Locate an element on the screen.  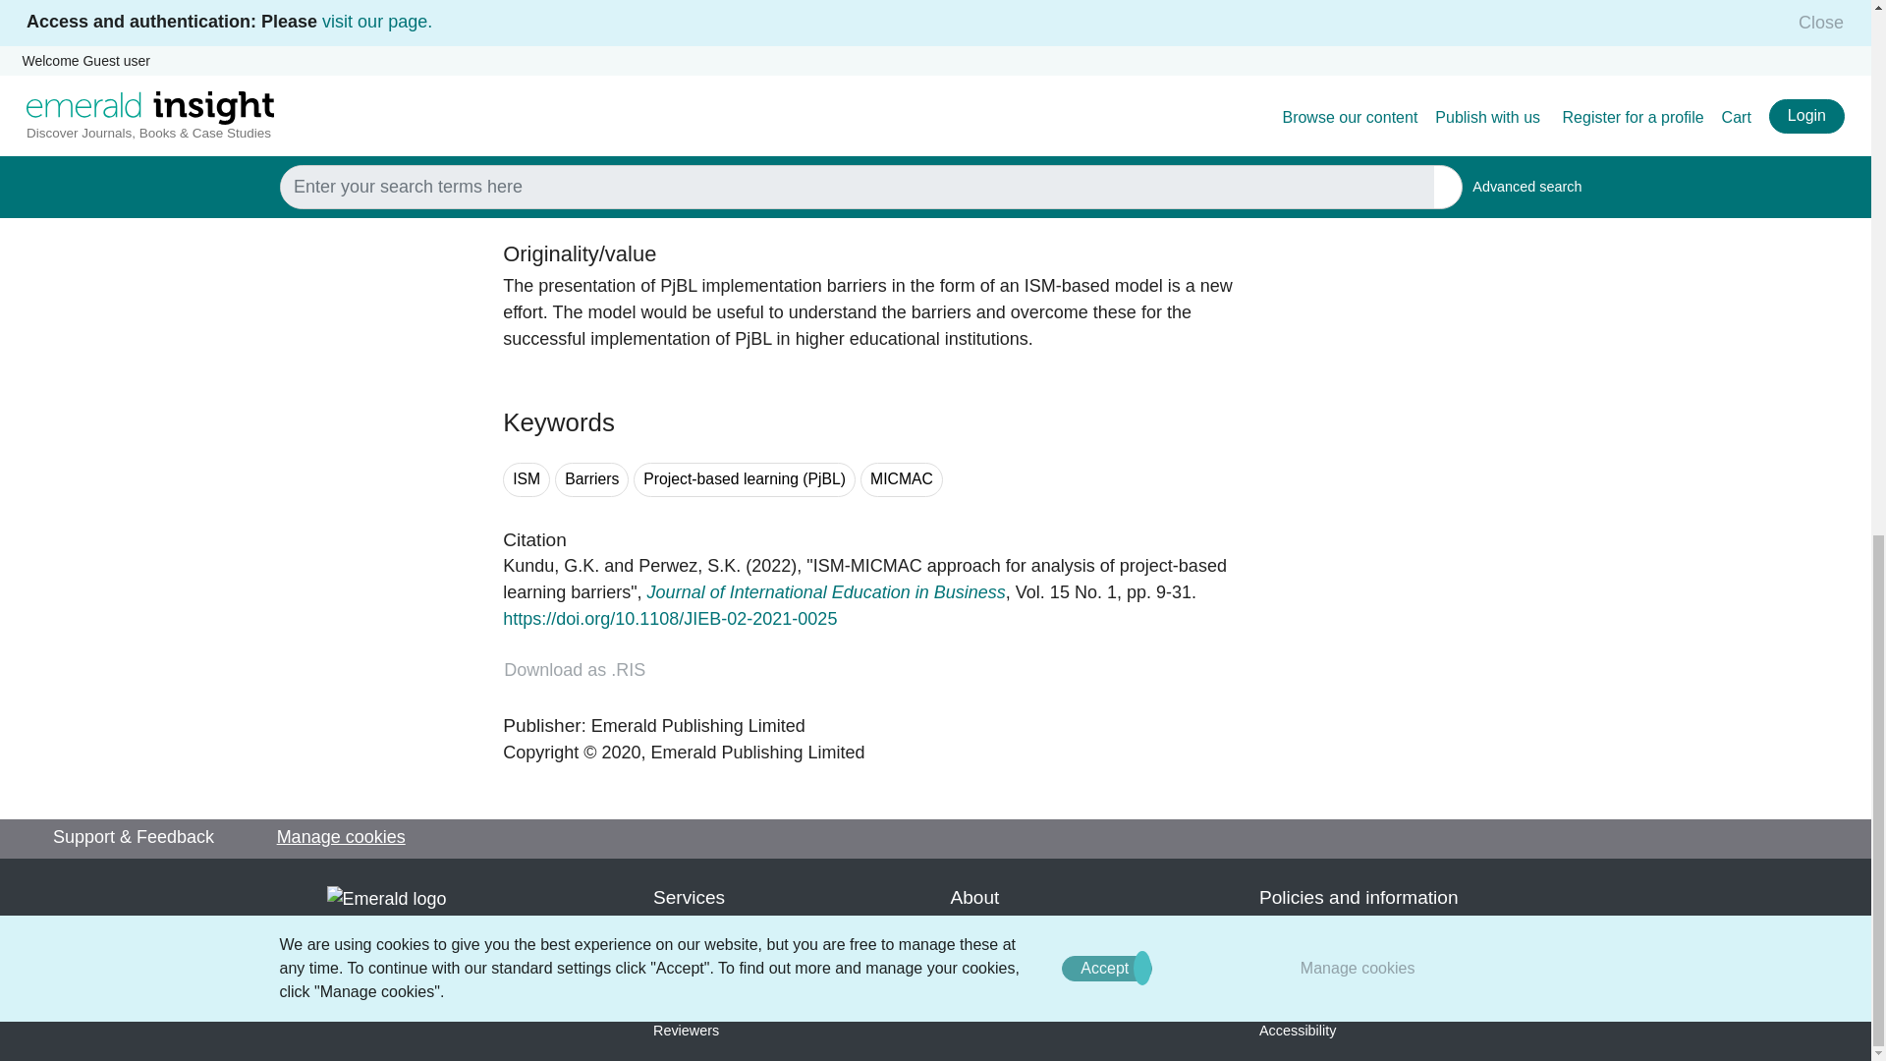
Search for keyword Barriers is located at coordinates (591, 479).